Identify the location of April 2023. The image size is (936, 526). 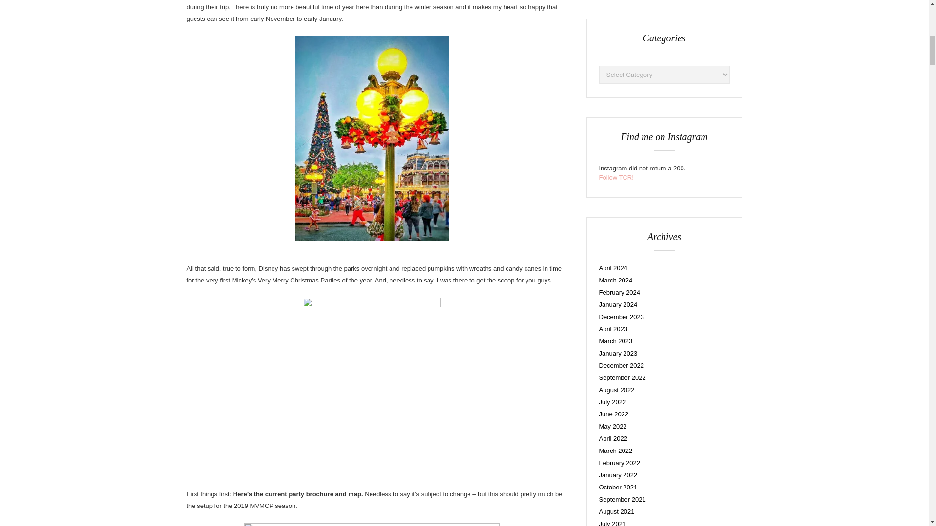
(613, 329).